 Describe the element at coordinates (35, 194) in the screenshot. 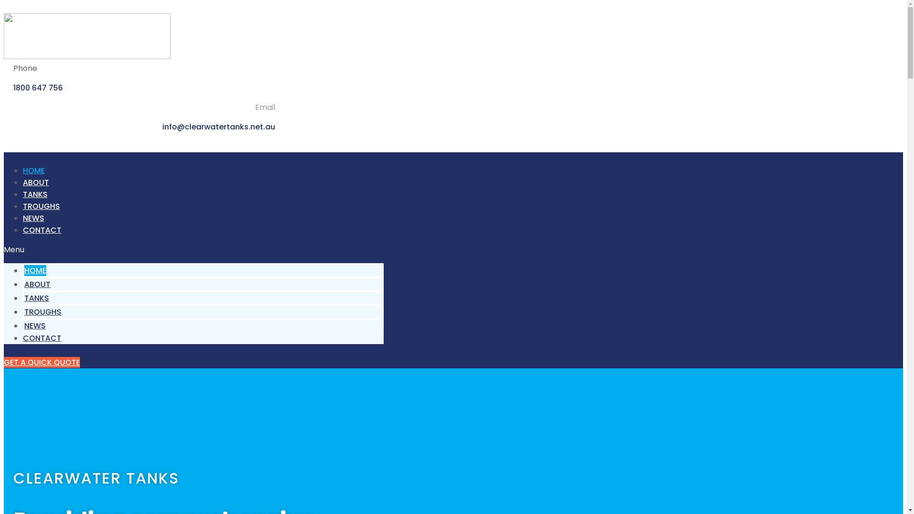

I see `TANKS` at that location.